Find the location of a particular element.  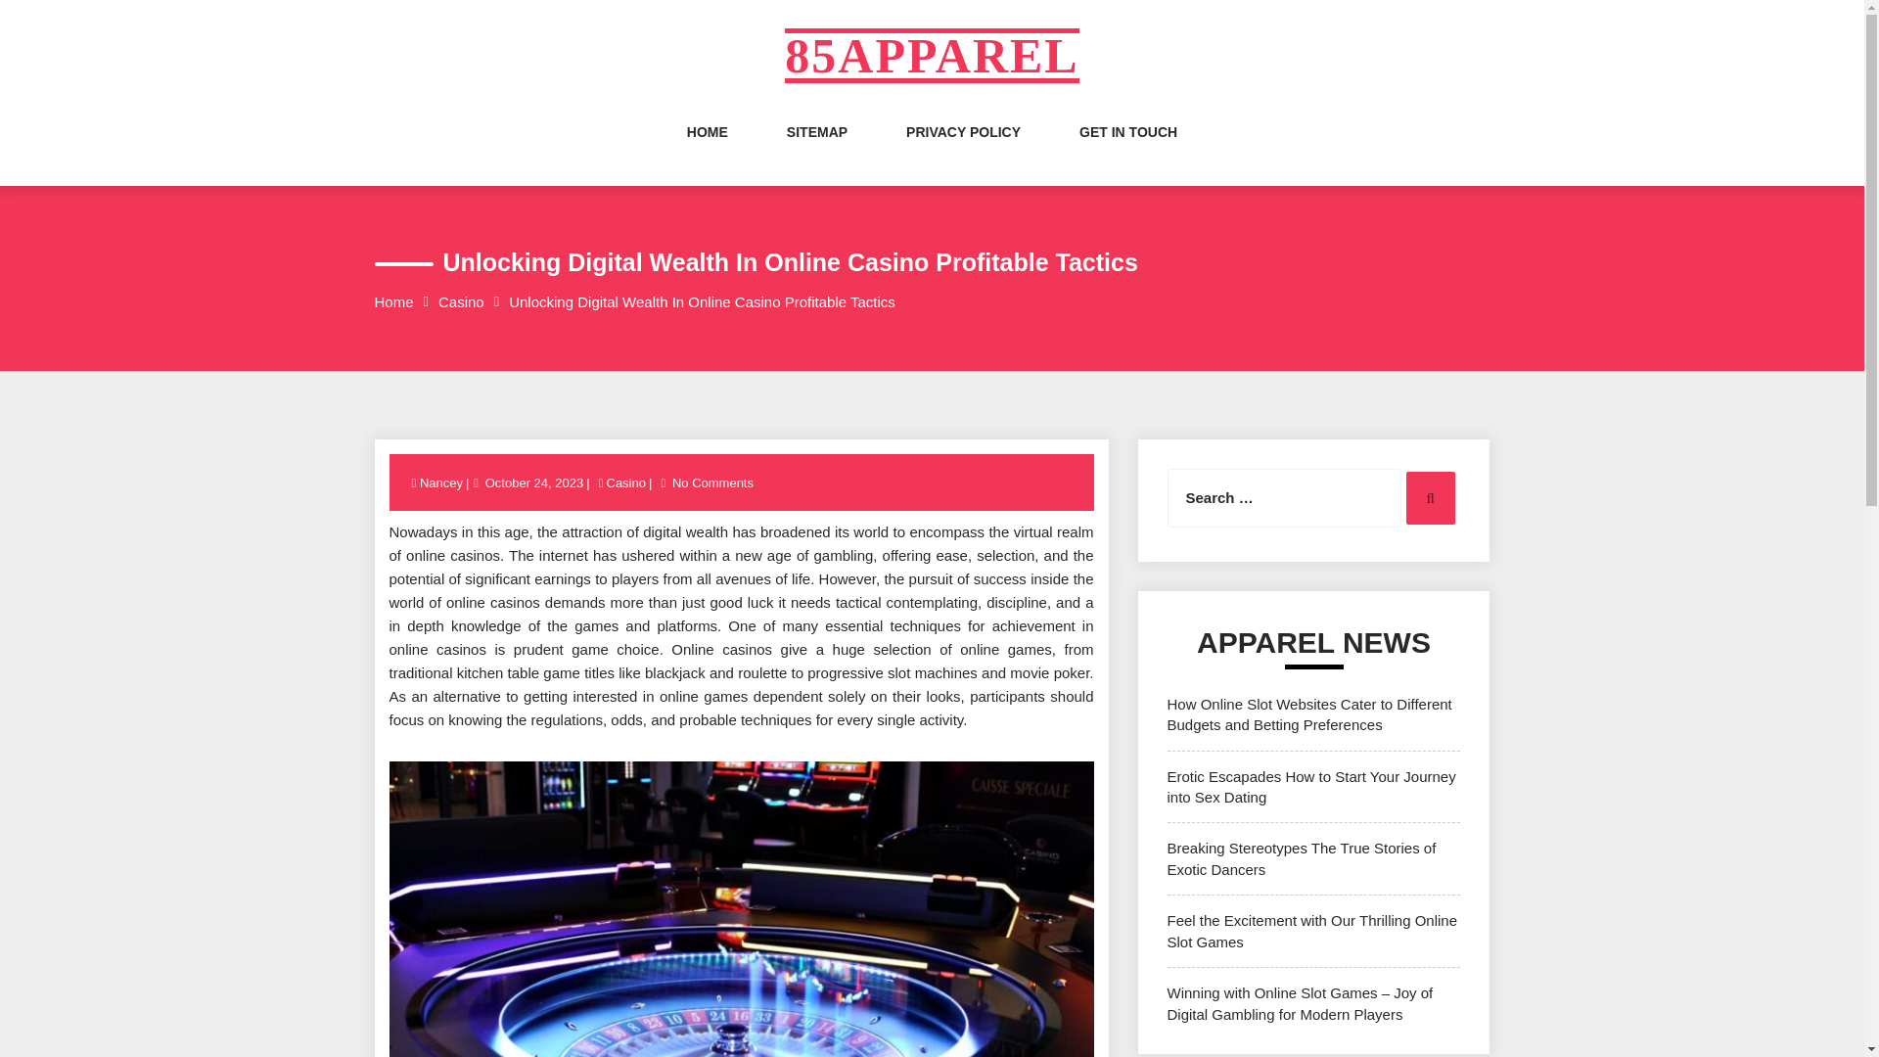

Casino is located at coordinates (461, 301).